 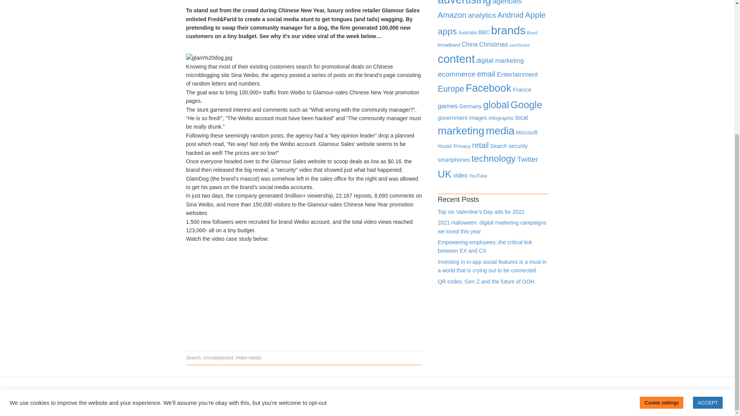 I want to click on Amazon, so click(x=452, y=15).